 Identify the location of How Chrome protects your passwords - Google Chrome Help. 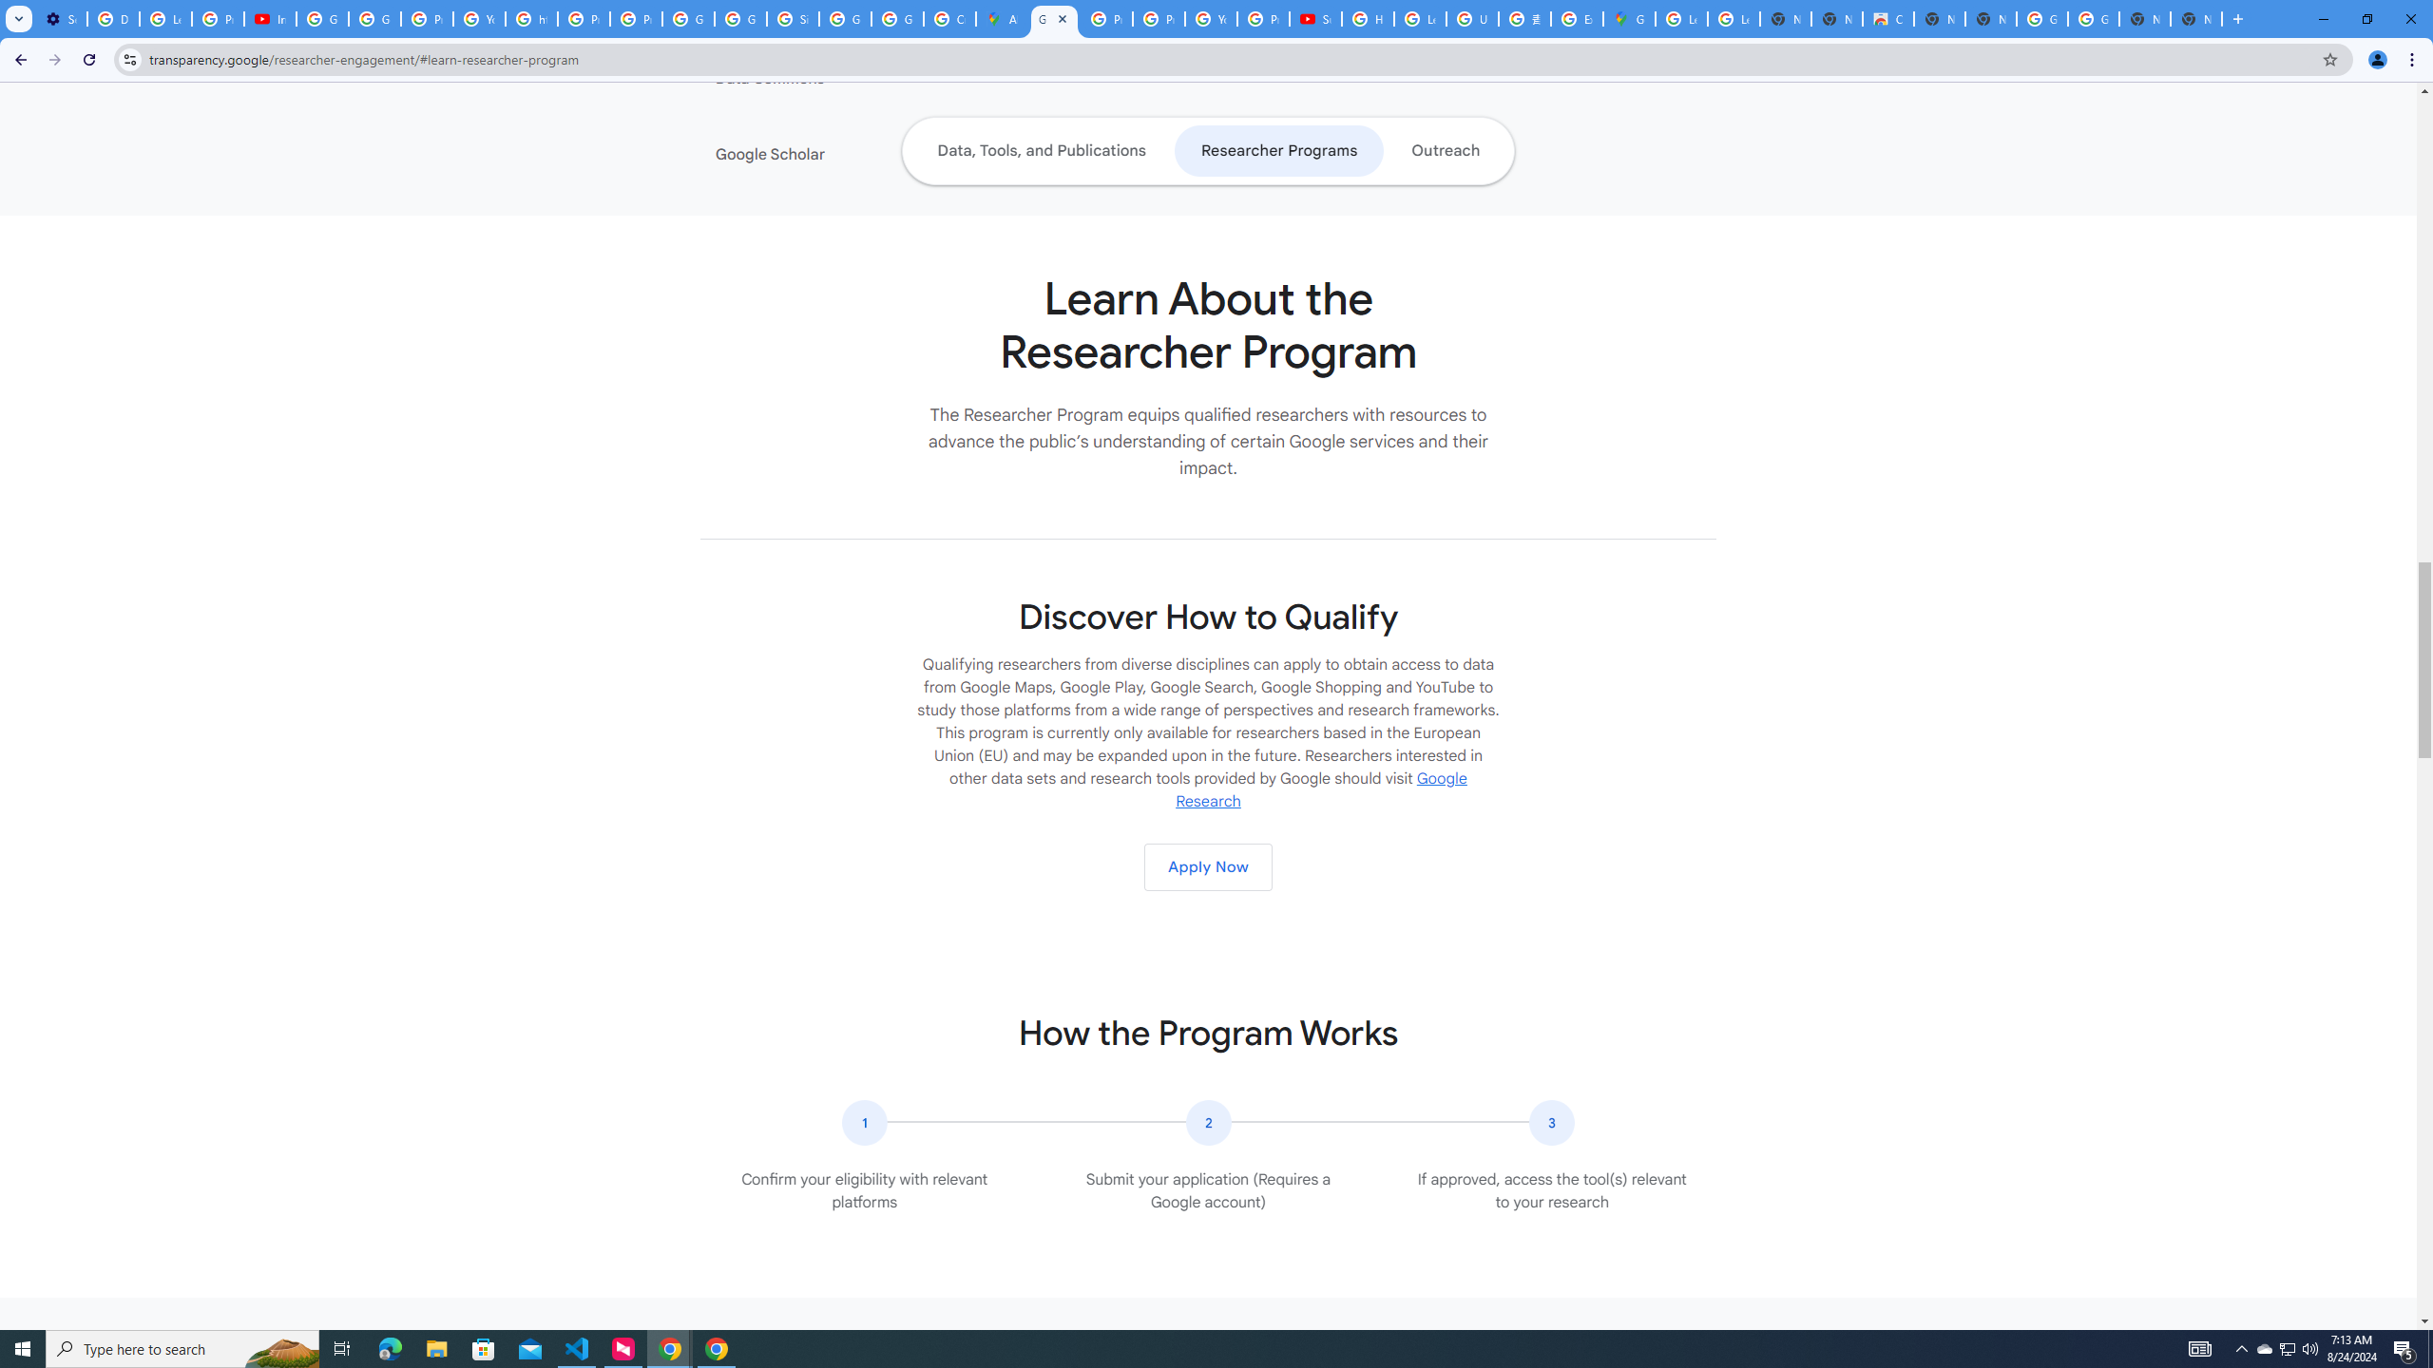
(1369, 19).